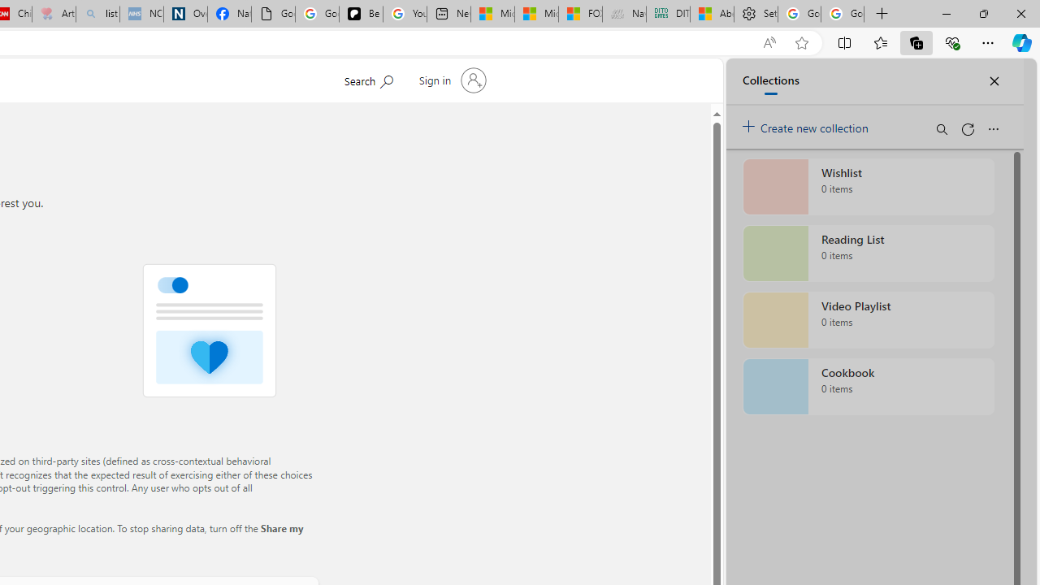  What do you see at coordinates (946, 13) in the screenshot?
I see `Minimize` at bounding box center [946, 13].